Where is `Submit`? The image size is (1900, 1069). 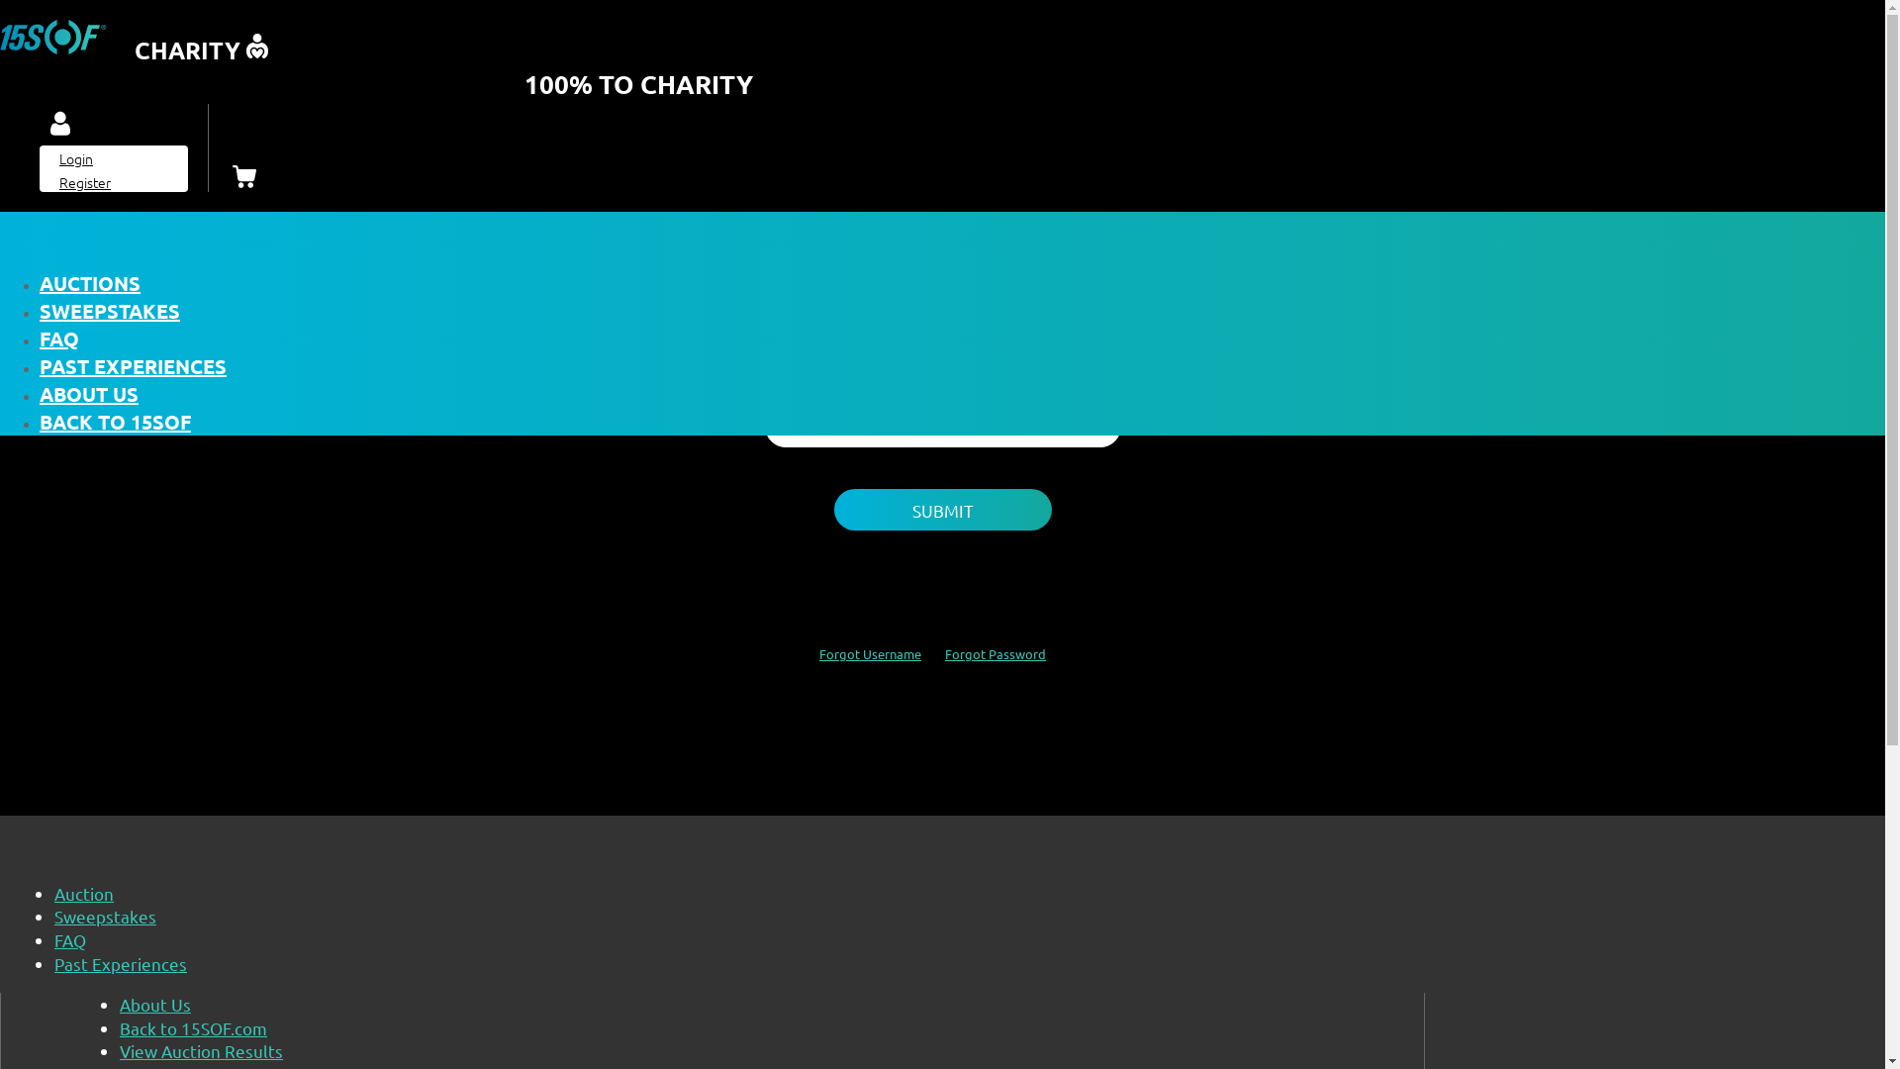 Submit is located at coordinates (942, 510).